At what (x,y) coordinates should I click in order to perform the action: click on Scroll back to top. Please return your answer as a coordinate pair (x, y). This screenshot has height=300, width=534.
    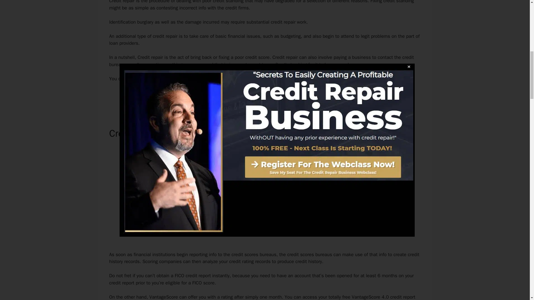
    Looking at the image, I should click on (516, 264).